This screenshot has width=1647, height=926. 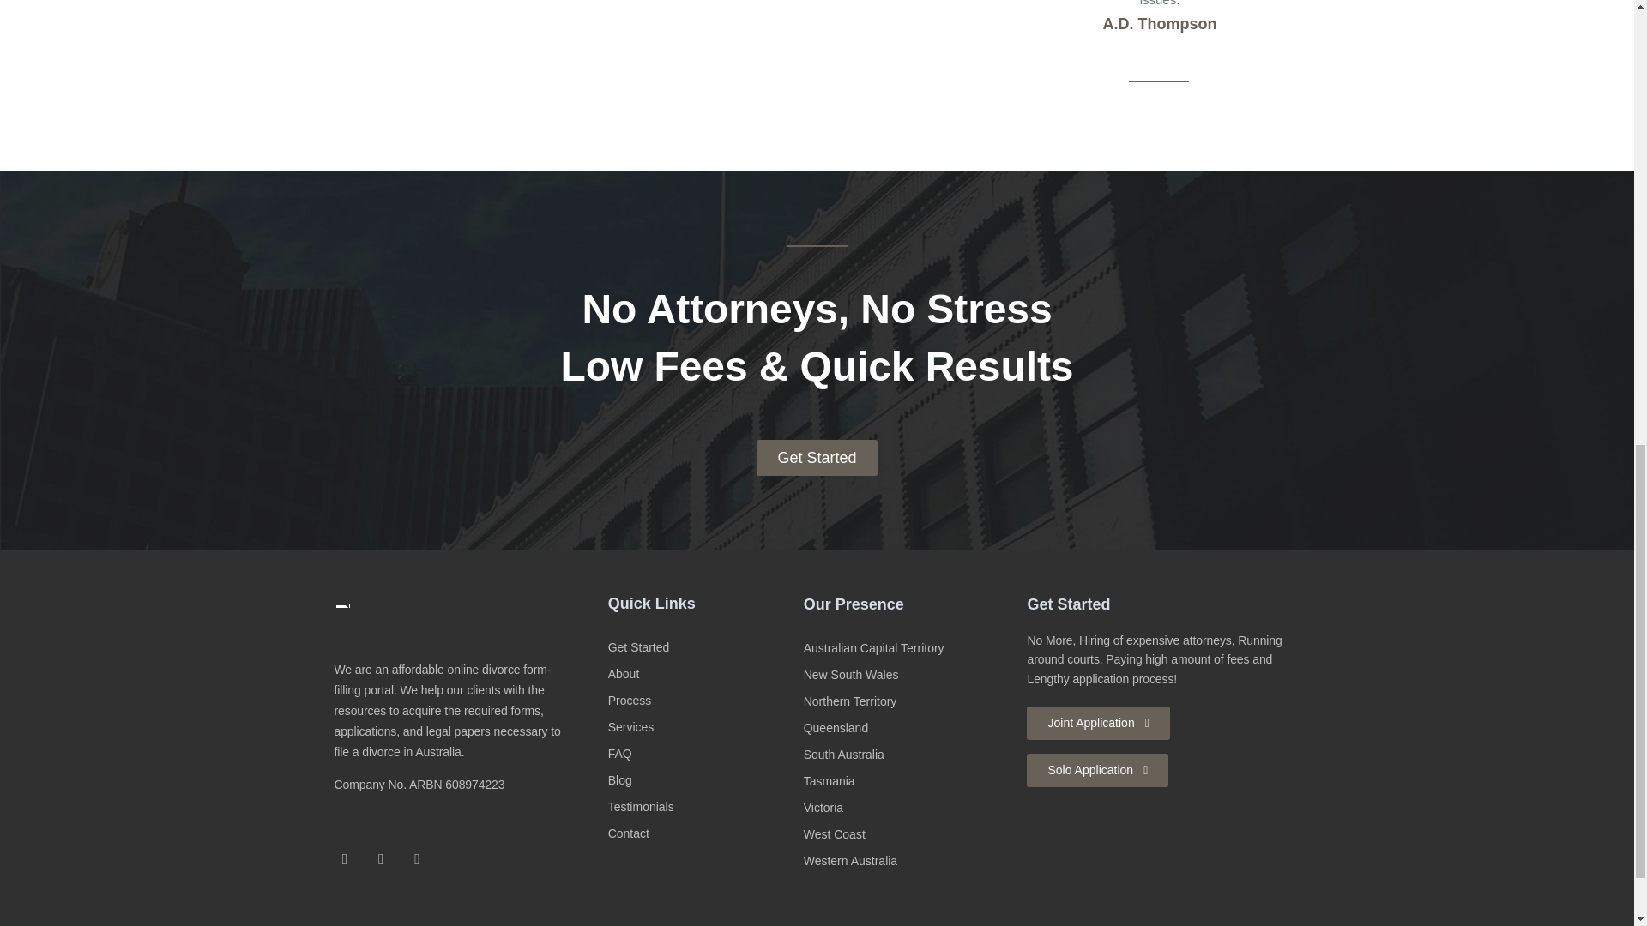 What do you see at coordinates (702, 806) in the screenshot?
I see `Testimonials` at bounding box center [702, 806].